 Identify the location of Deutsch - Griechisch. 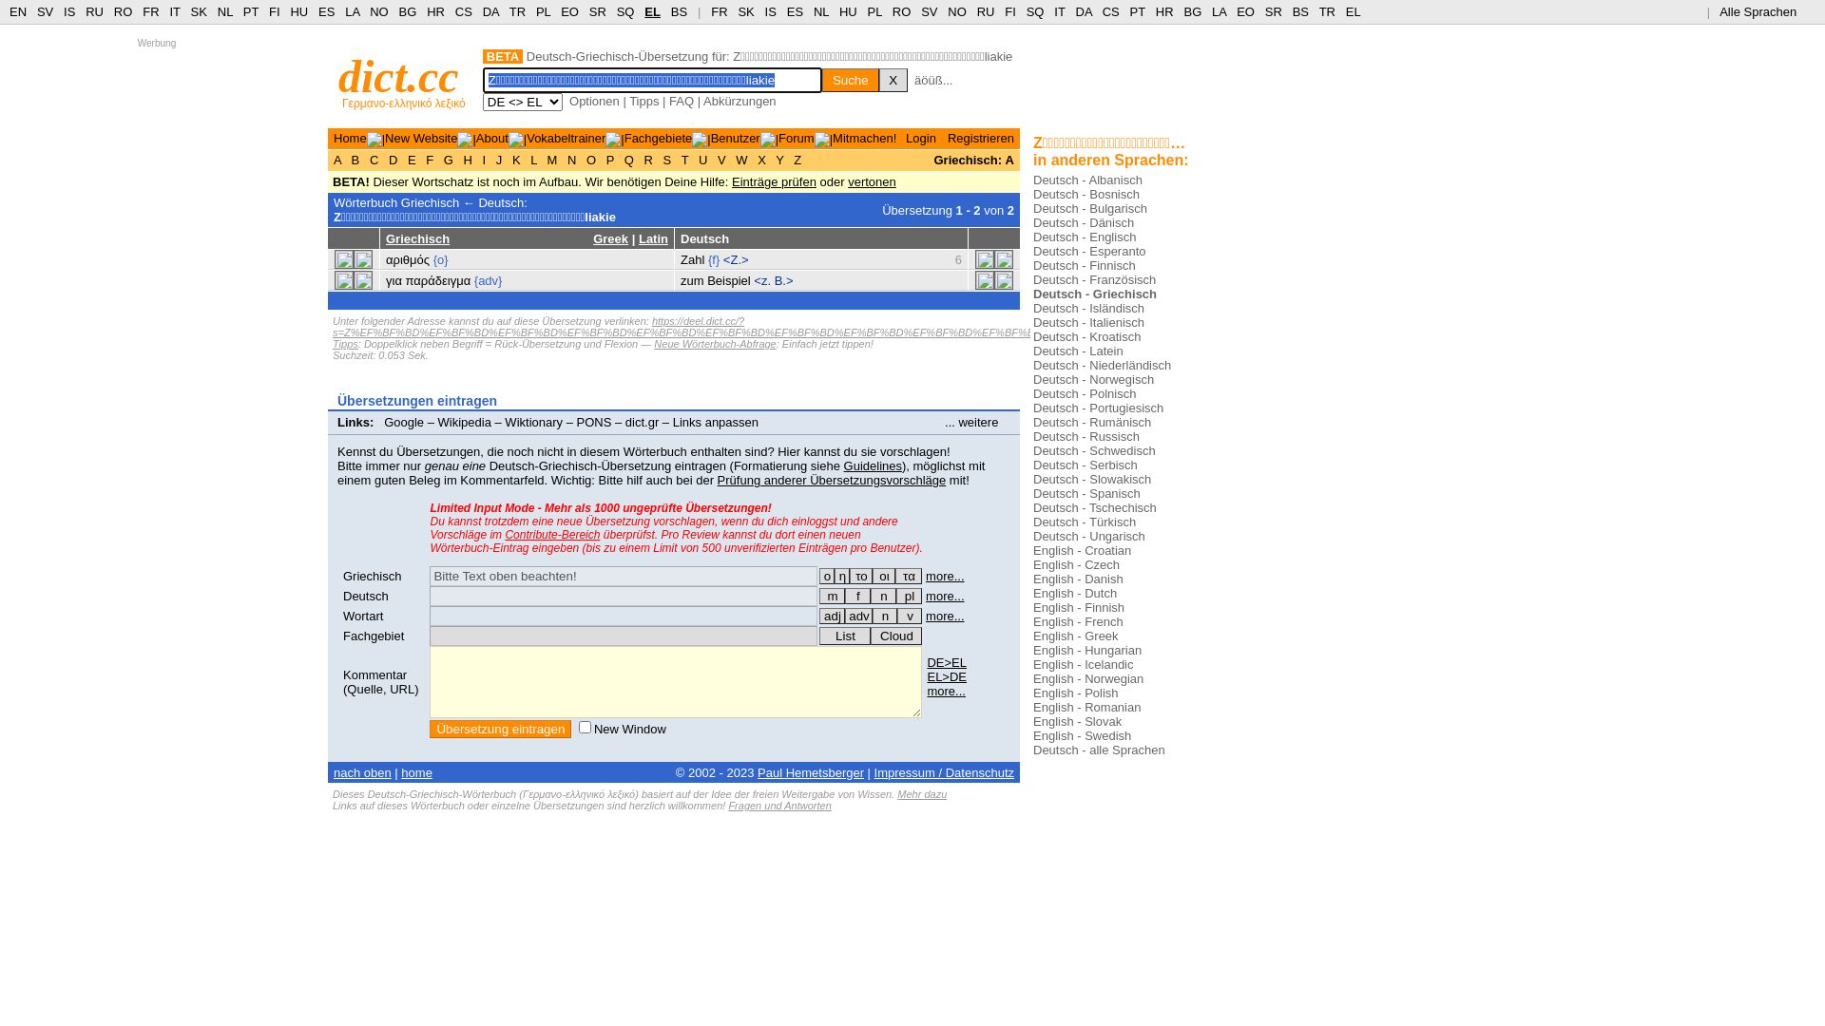
(1095, 294).